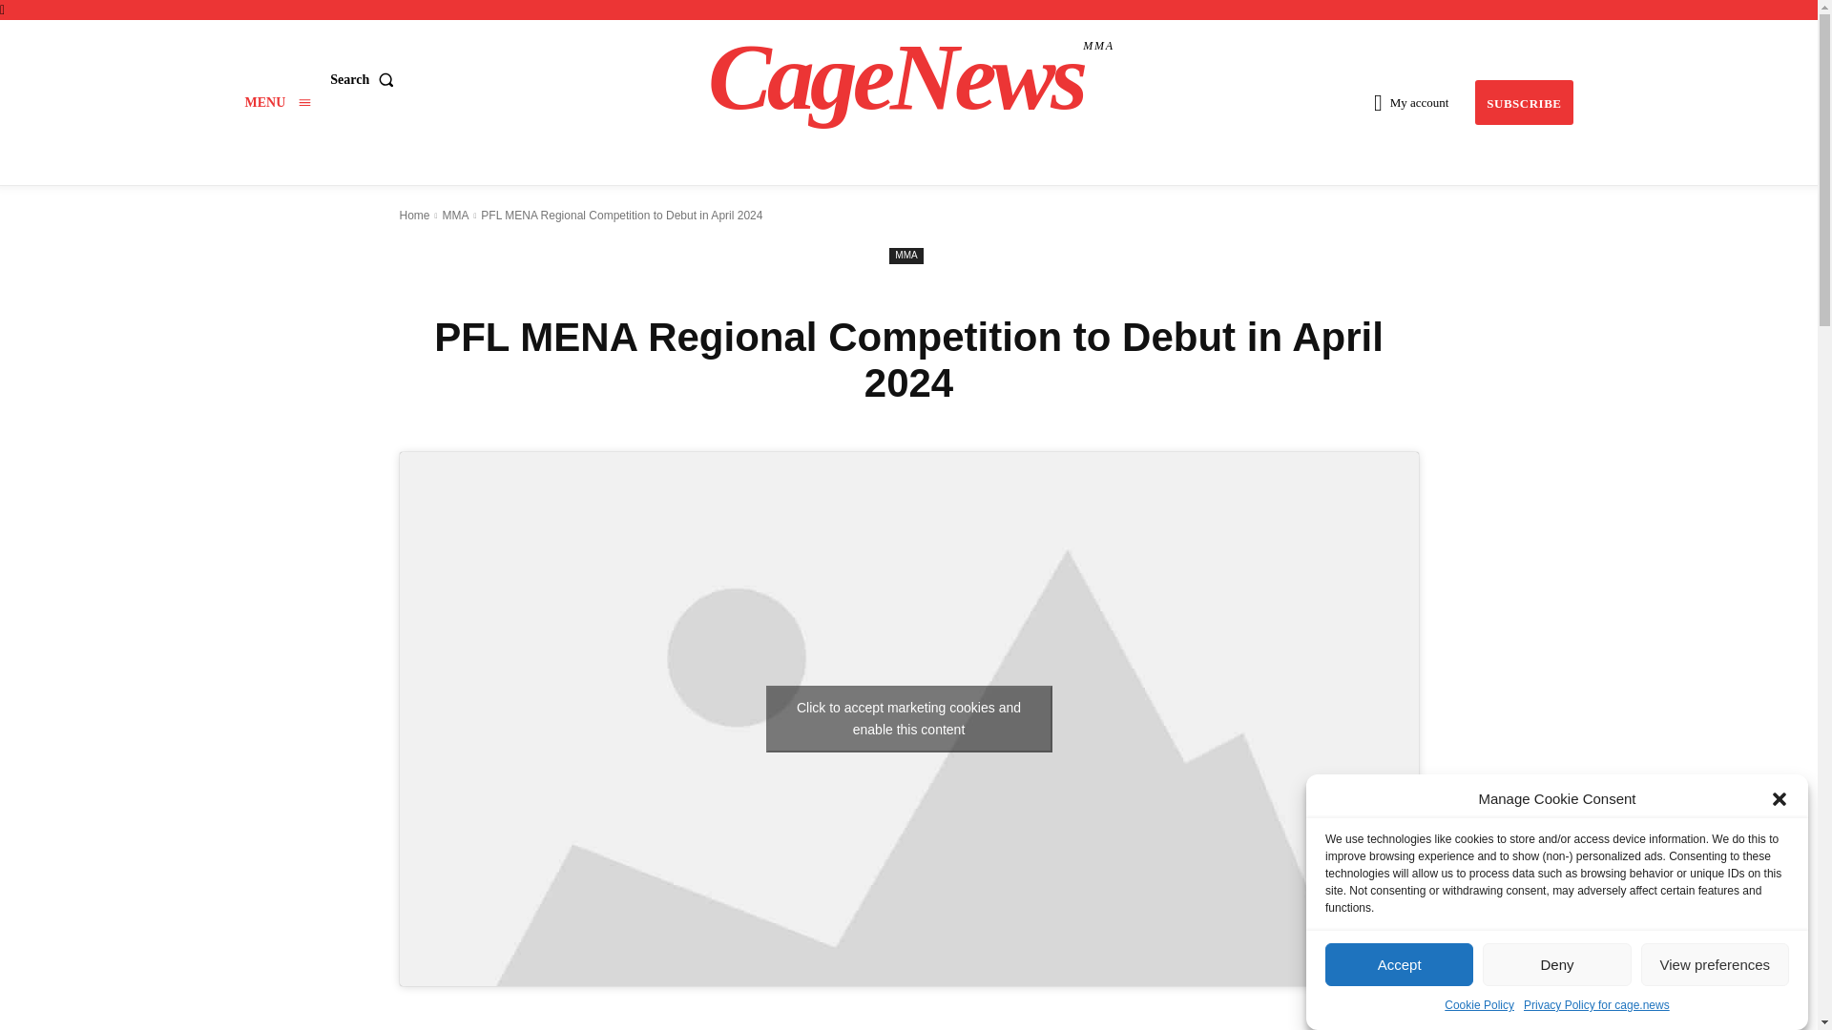 This screenshot has width=1832, height=1030. Describe the element at coordinates (277, 102) in the screenshot. I see `Menu` at that location.